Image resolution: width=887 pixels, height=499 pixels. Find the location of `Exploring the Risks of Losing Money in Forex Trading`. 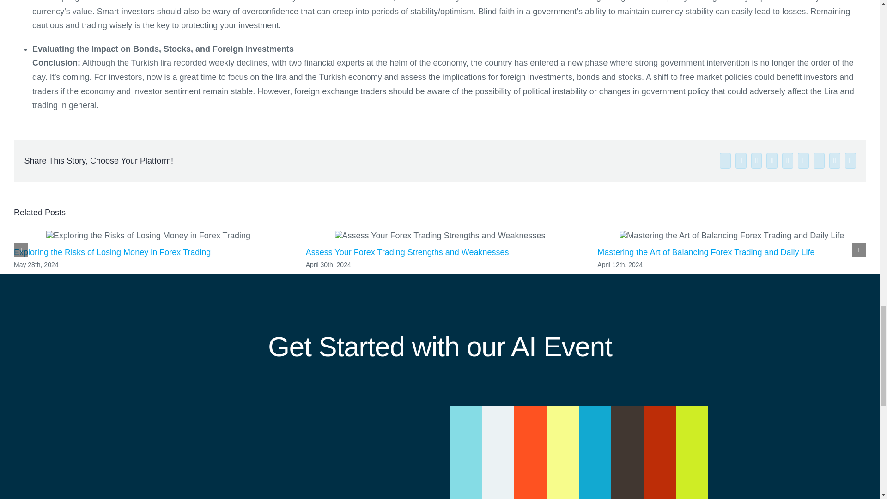

Exploring the Risks of Losing Money in Forex Trading is located at coordinates (112, 252).